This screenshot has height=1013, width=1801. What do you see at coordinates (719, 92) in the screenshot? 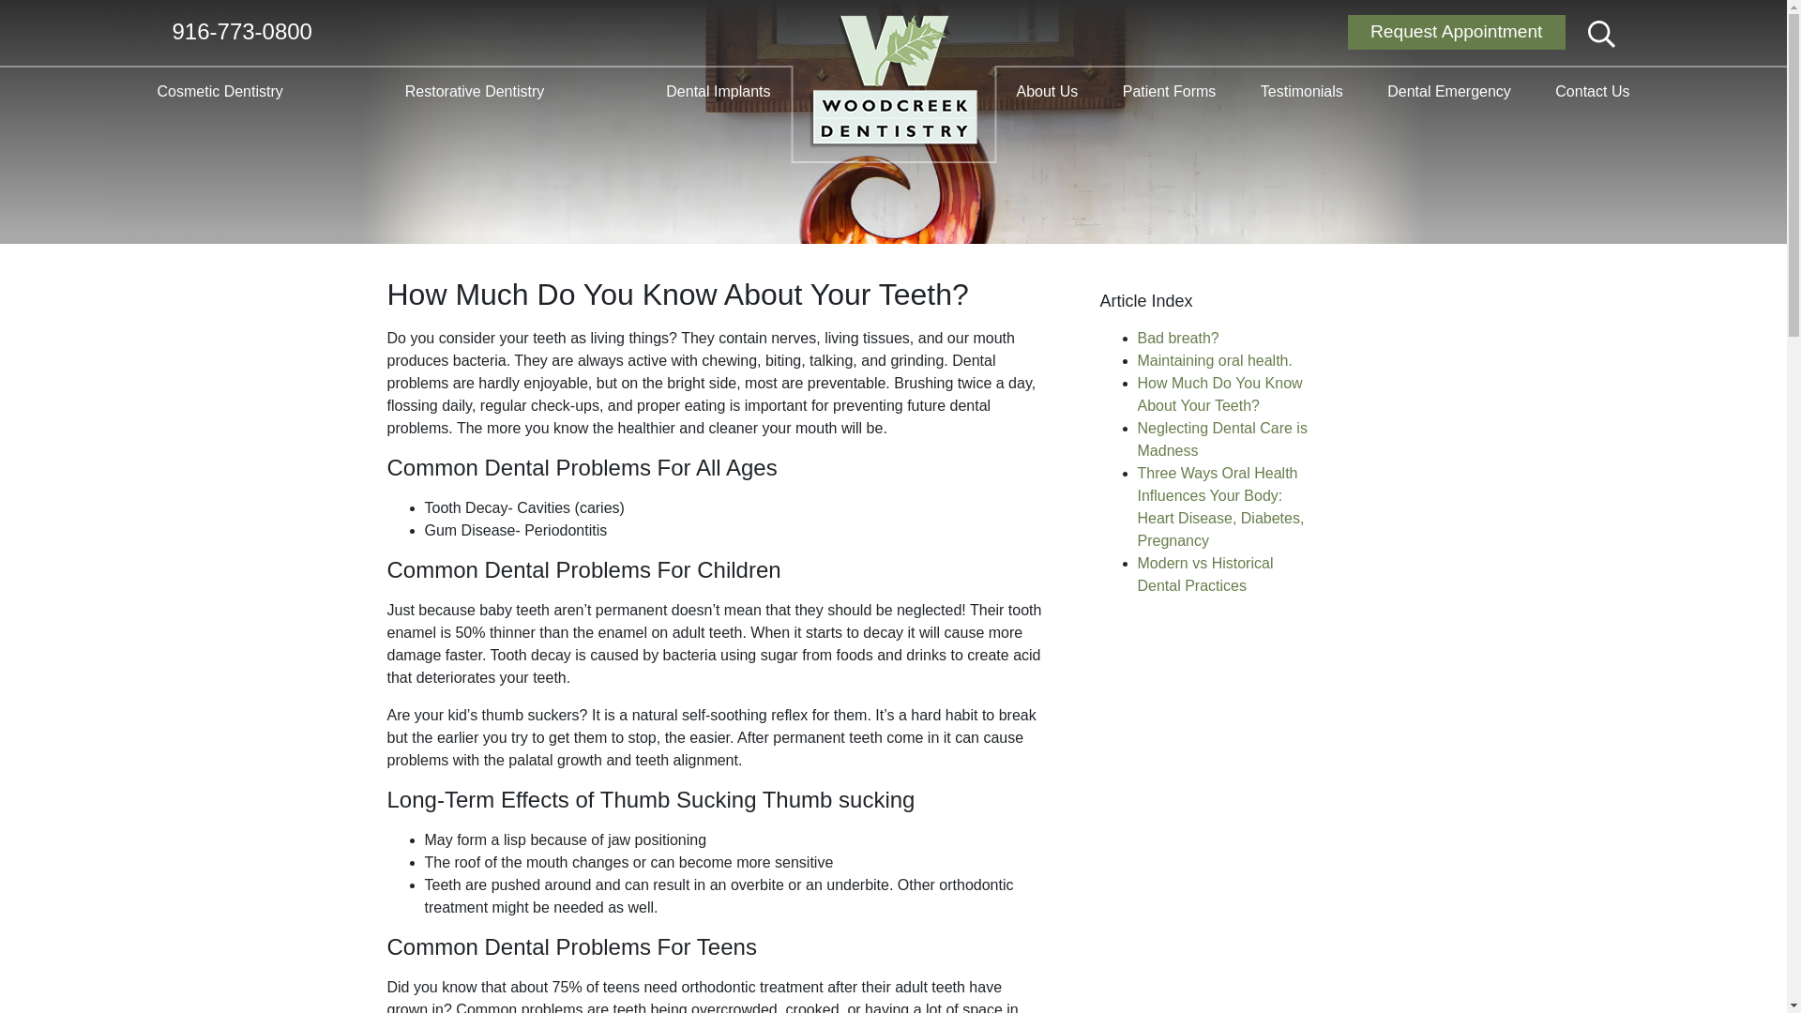
I see `Dental Implants` at bounding box center [719, 92].